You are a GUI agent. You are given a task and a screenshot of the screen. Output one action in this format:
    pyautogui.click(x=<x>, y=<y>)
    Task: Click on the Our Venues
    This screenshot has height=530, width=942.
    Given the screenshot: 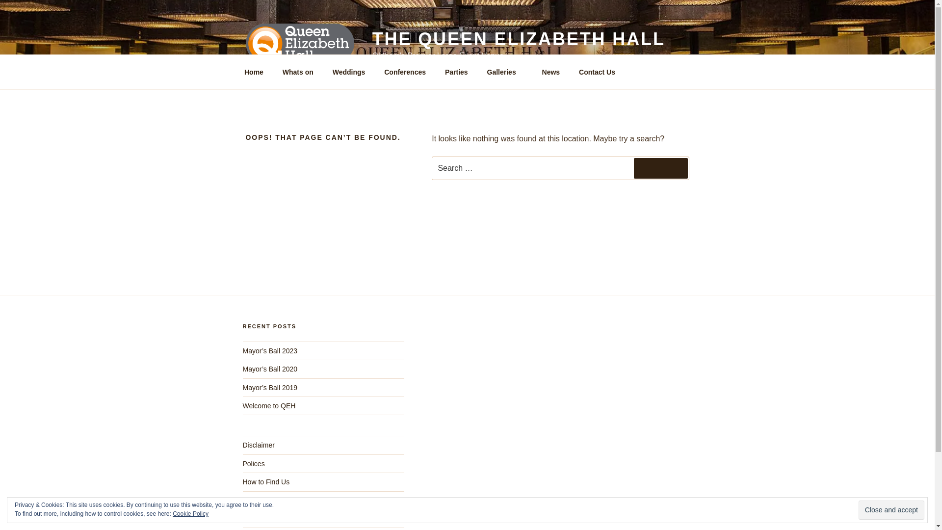 What is the action you would take?
    pyautogui.click(x=260, y=501)
    